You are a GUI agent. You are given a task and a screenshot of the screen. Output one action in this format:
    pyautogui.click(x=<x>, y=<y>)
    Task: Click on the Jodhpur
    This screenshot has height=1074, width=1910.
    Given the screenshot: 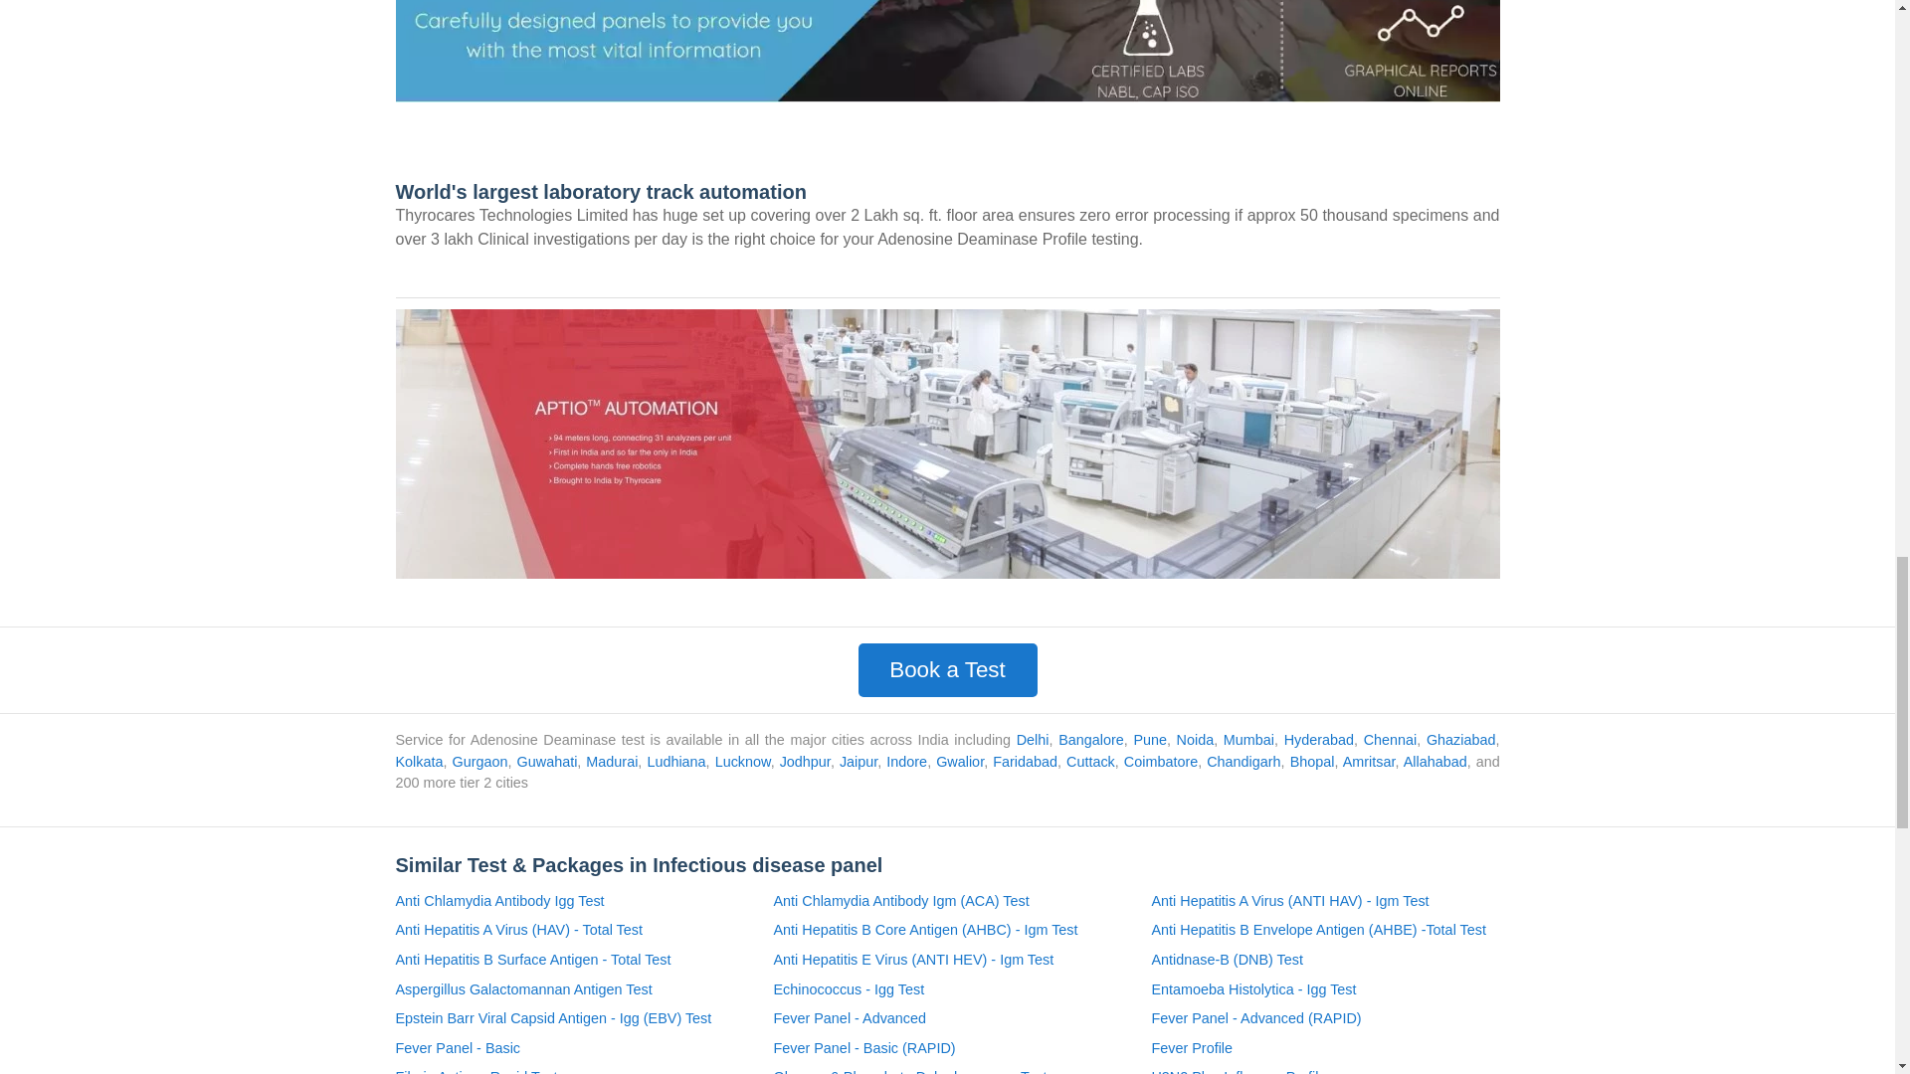 What is the action you would take?
    pyautogui.click(x=805, y=762)
    